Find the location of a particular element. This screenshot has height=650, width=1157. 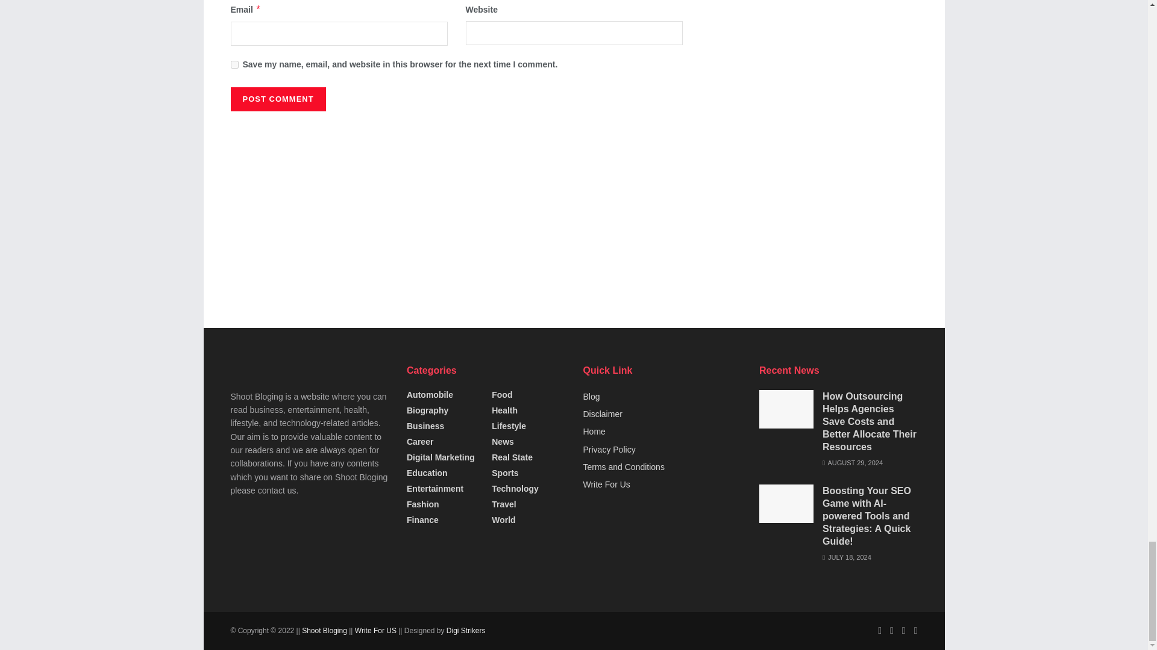

yes is located at coordinates (234, 65).